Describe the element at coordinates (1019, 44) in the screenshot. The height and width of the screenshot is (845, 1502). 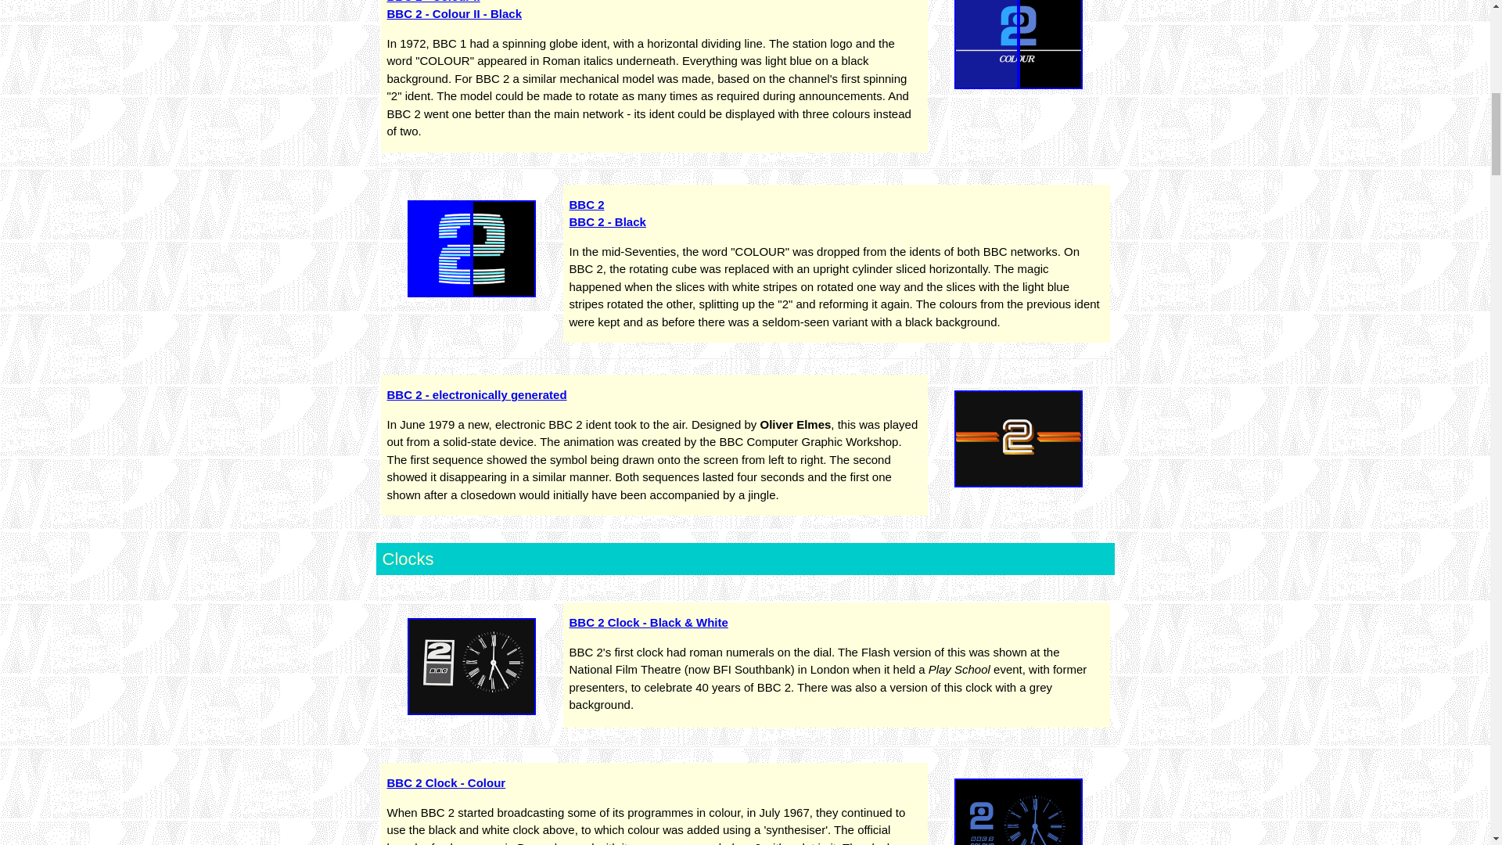
I see `BBC 2 COLOUR - rotating cube ident - blue` at that location.